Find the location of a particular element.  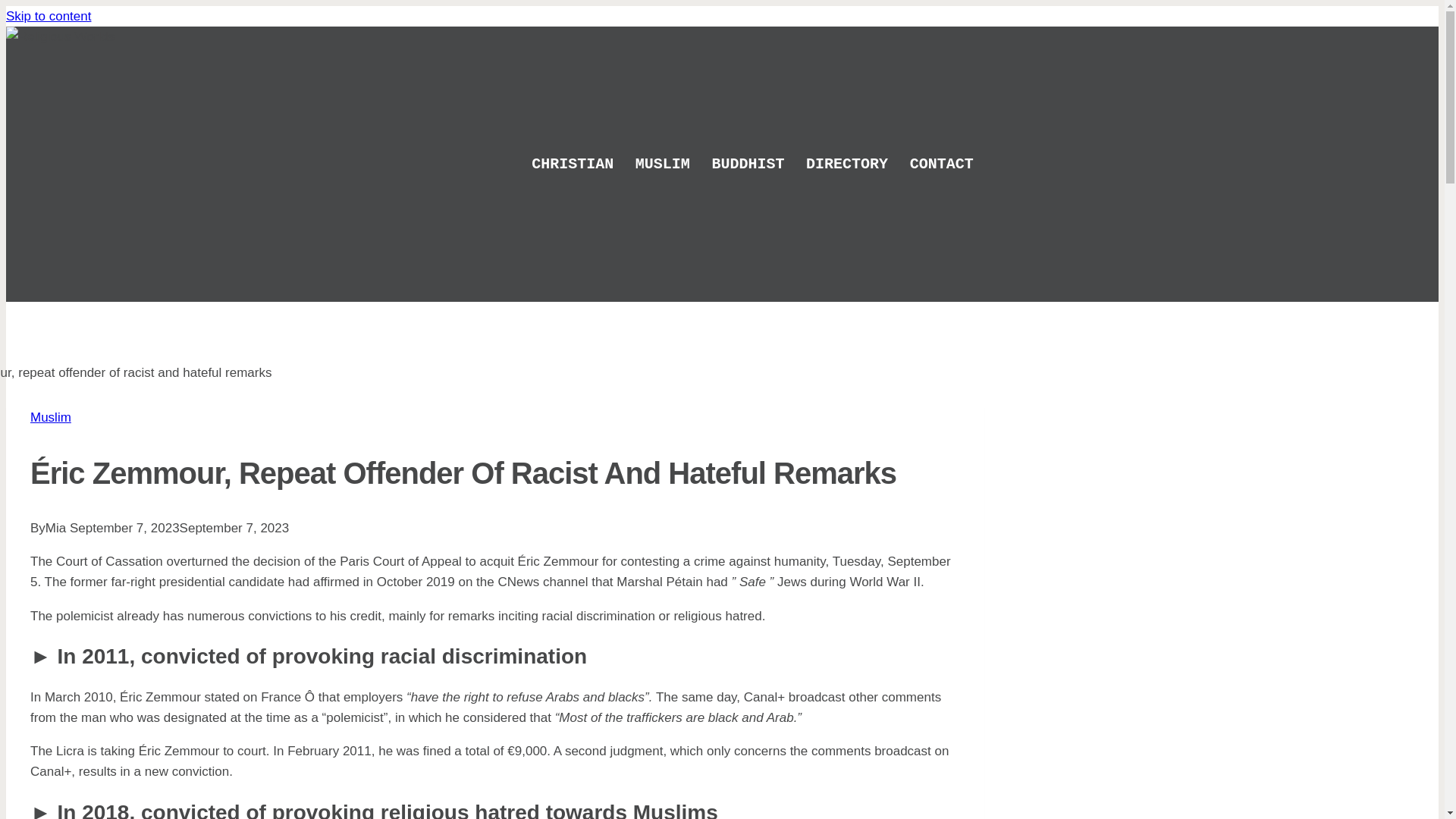

Muslim is located at coordinates (51, 417).